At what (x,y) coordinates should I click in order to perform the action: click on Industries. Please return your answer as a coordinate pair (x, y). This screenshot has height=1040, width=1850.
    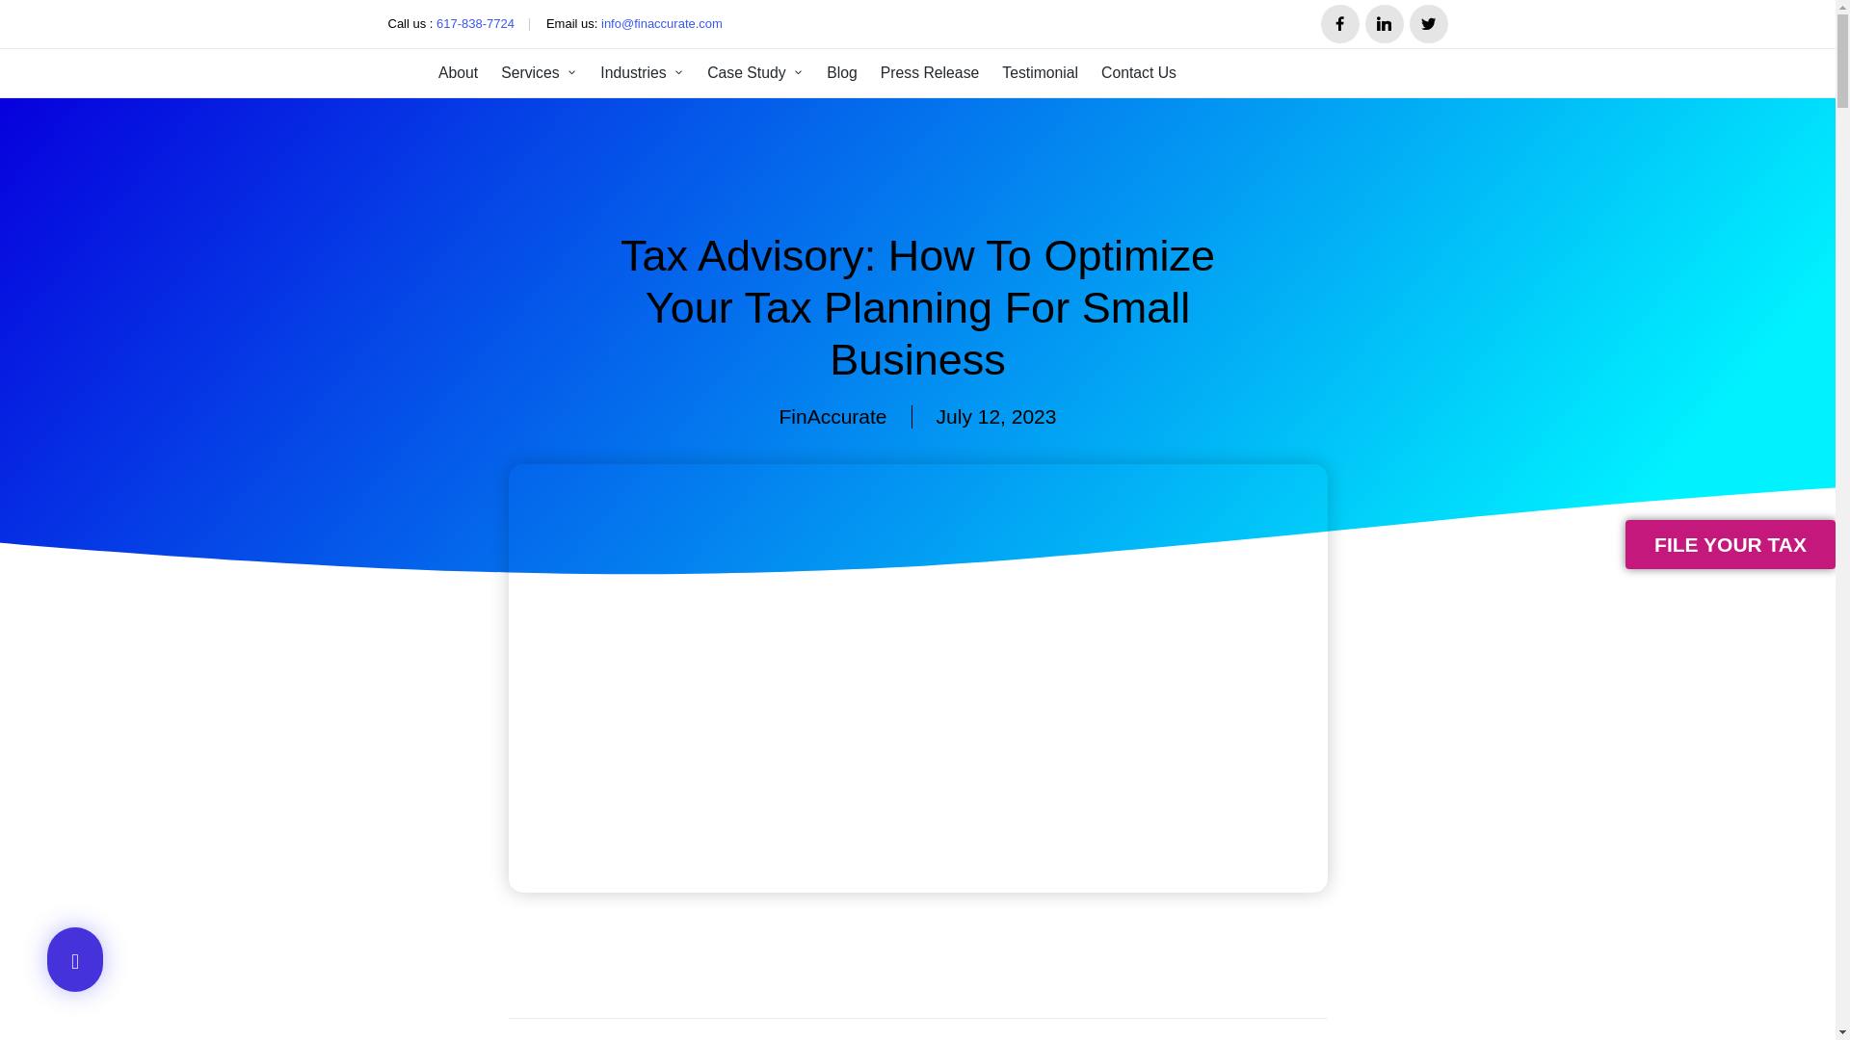
    Looking at the image, I should click on (642, 73).